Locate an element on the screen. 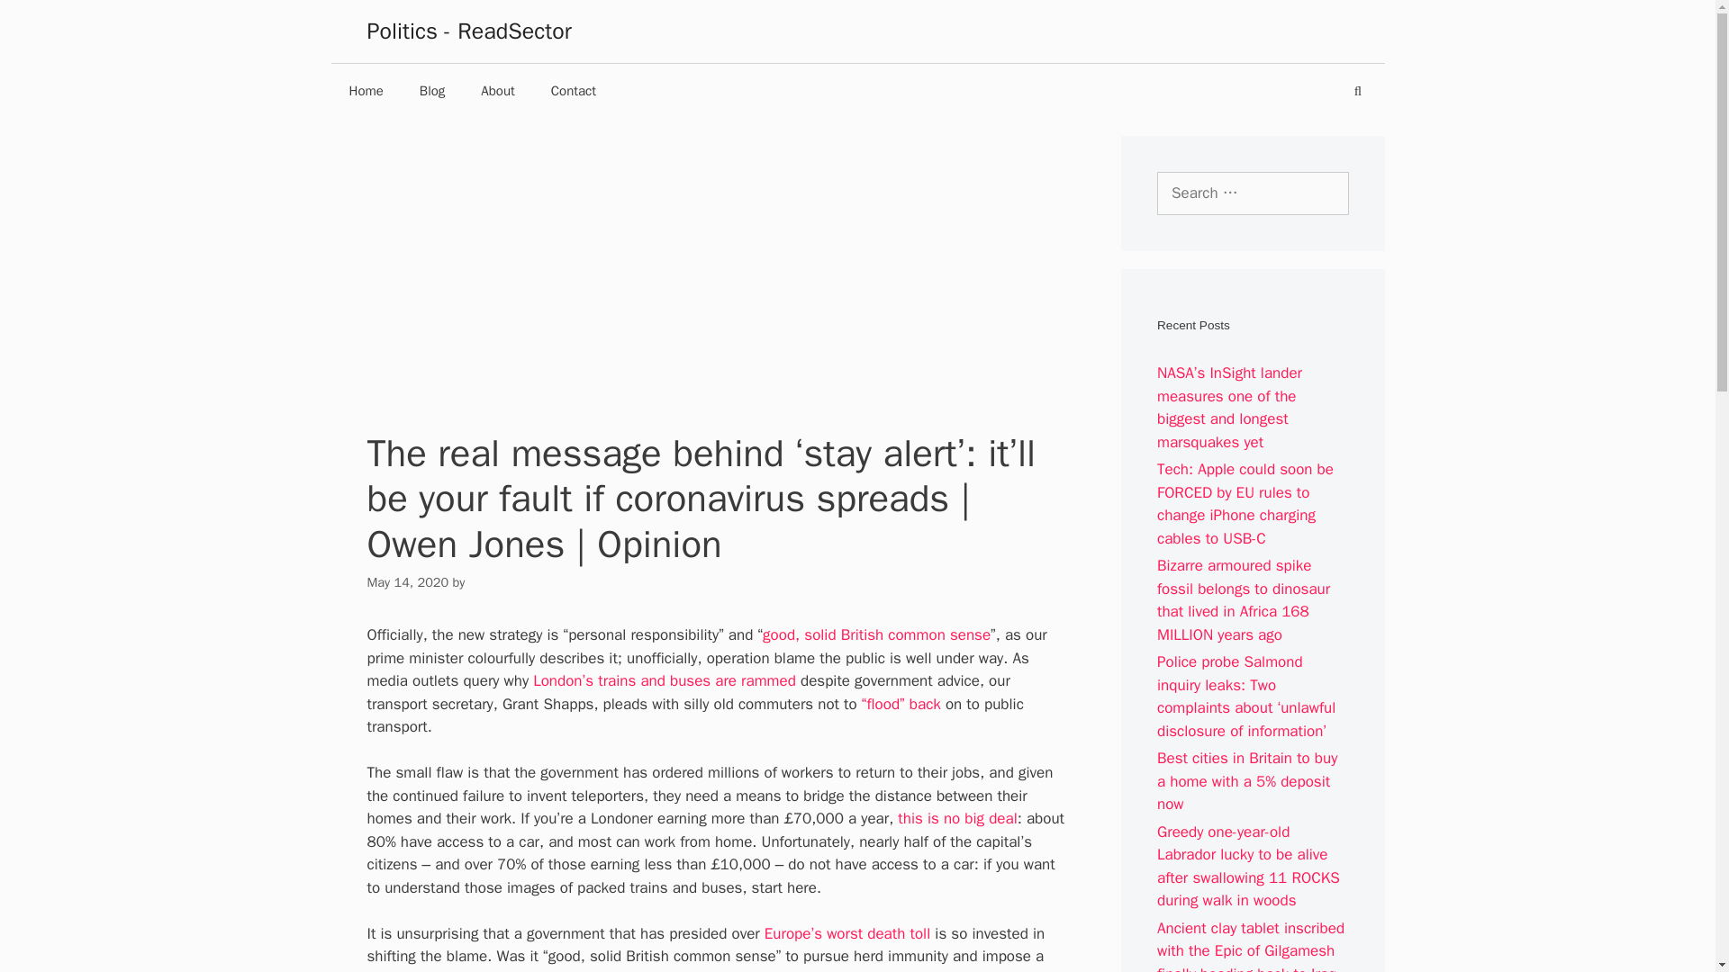 The image size is (1729, 972). About is located at coordinates (497, 90).